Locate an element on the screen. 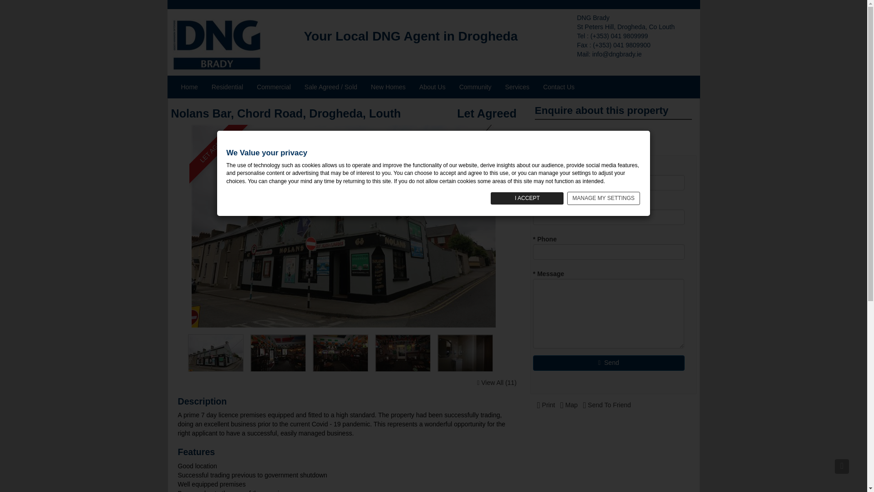 This screenshot has width=874, height=492. I ACCEPT is located at coordinates (527, 199).